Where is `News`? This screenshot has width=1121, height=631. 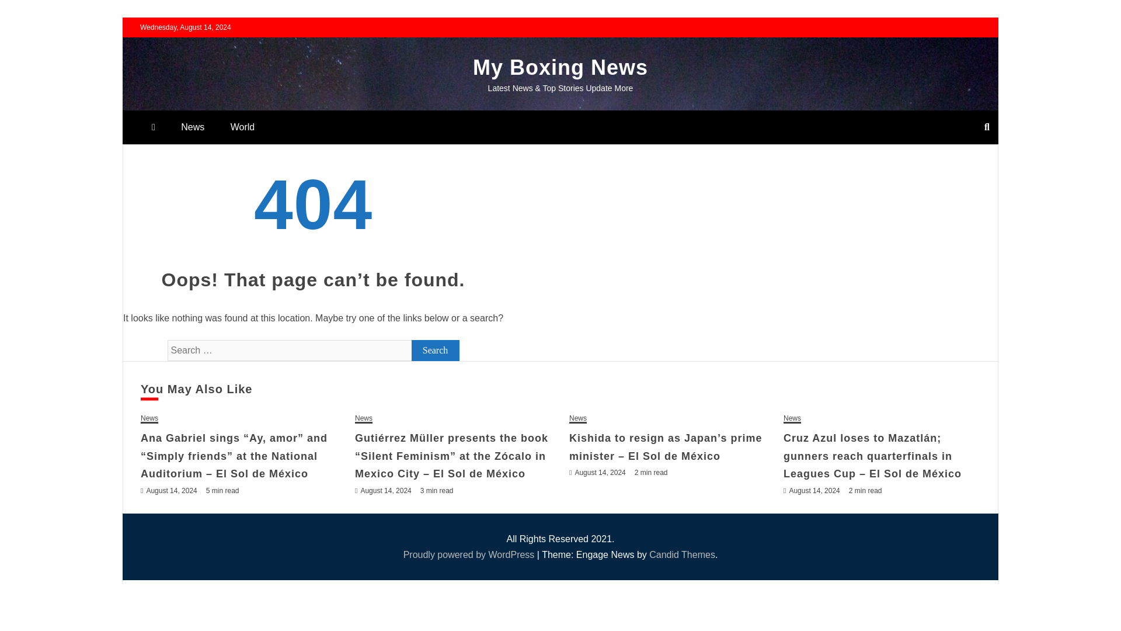 News is located at coordinates (149, 418).